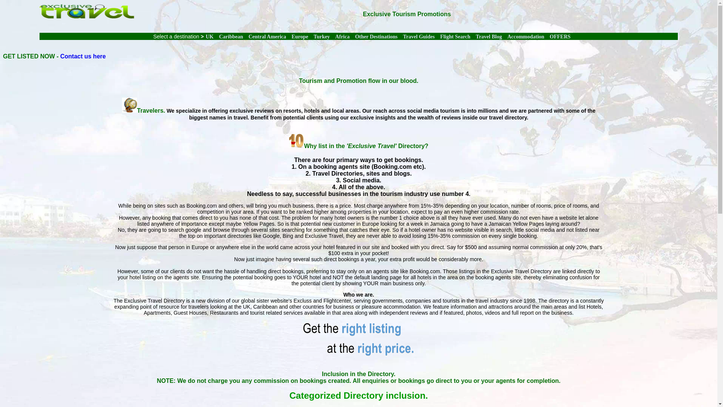  What do you see at coordinates (376, 36) in the screenshot?
I see `Exclusive guides to world travel destinations` at bounding box center [376, 36].